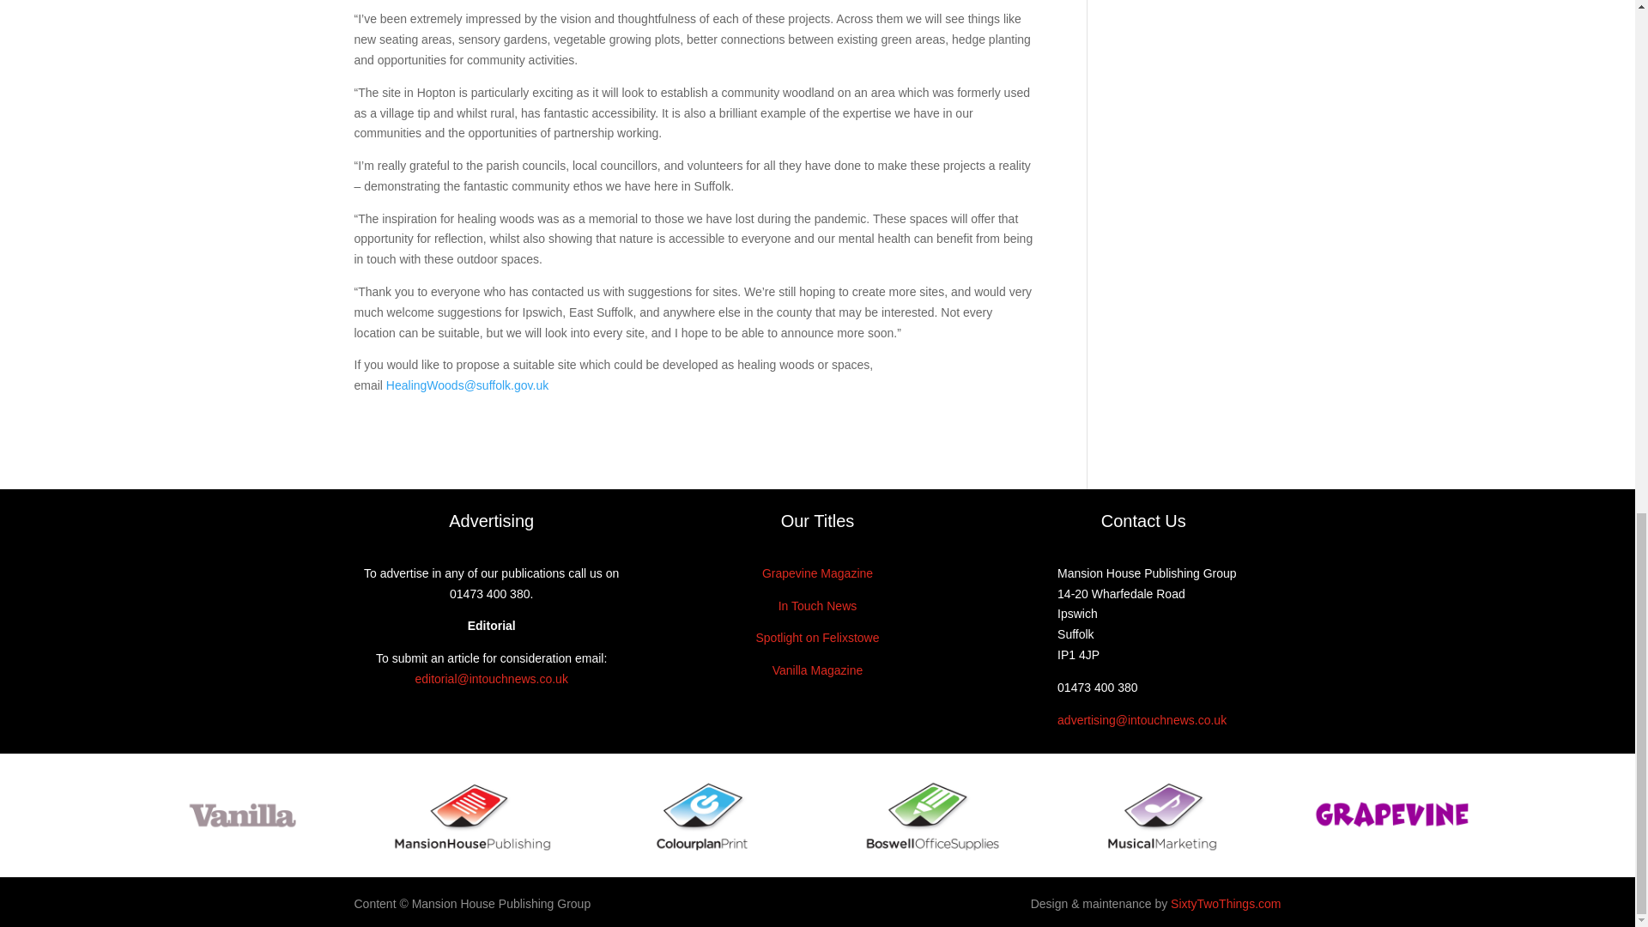  Describe the element at coordinates (1392, 815) in the screenshot. I see `wsa-logo-grapevine` at that location.